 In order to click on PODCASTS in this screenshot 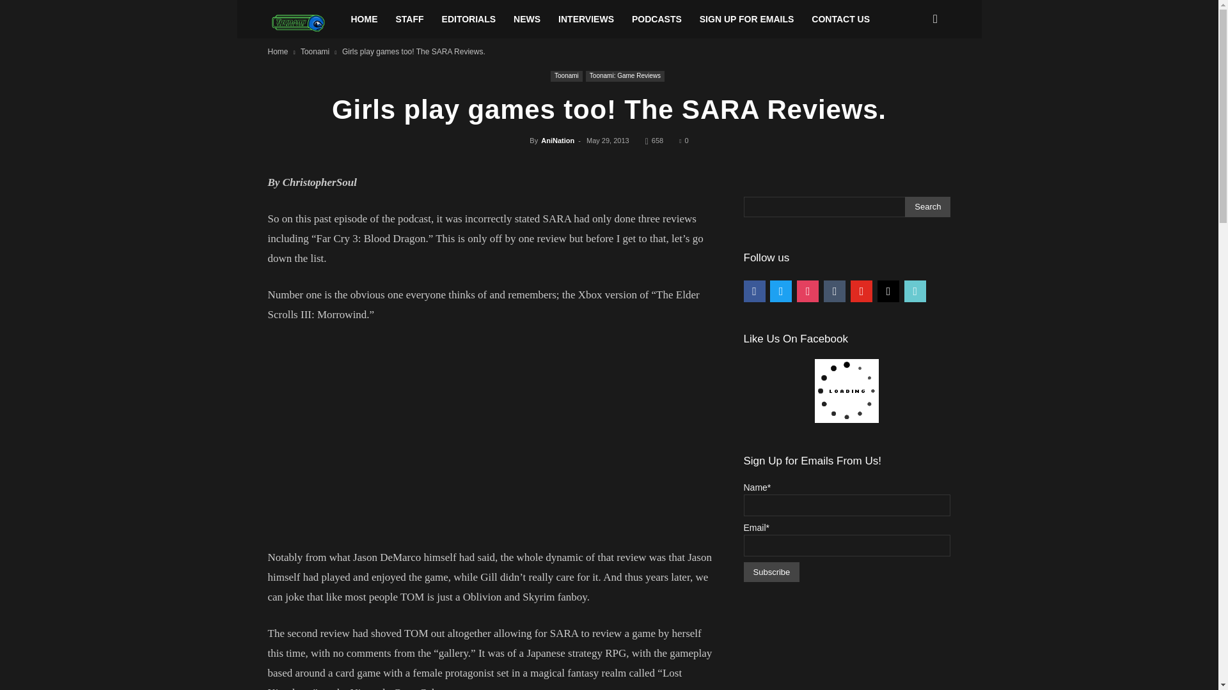, I will do `click(656, 19)`.